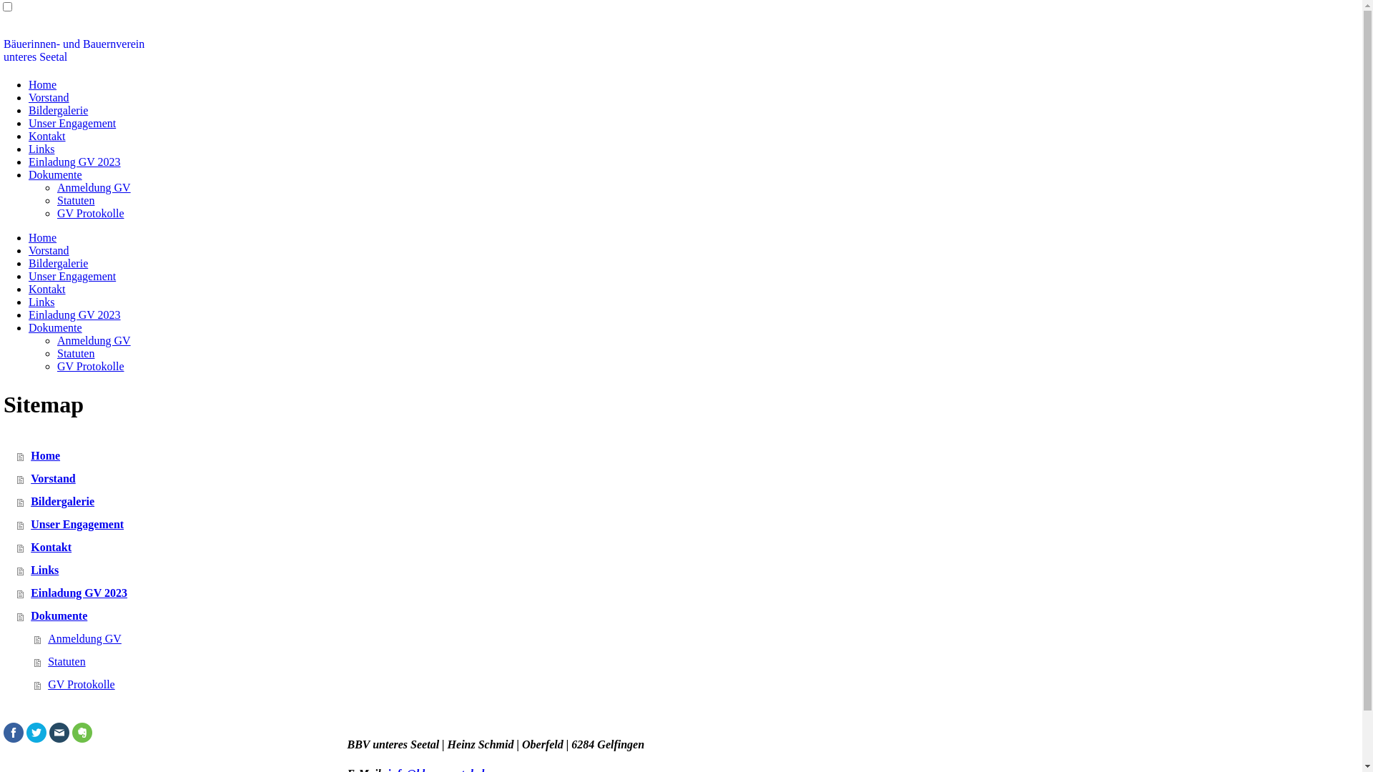 The image size is (1373, 772). I want to click on Facebook, so click(14, 733).